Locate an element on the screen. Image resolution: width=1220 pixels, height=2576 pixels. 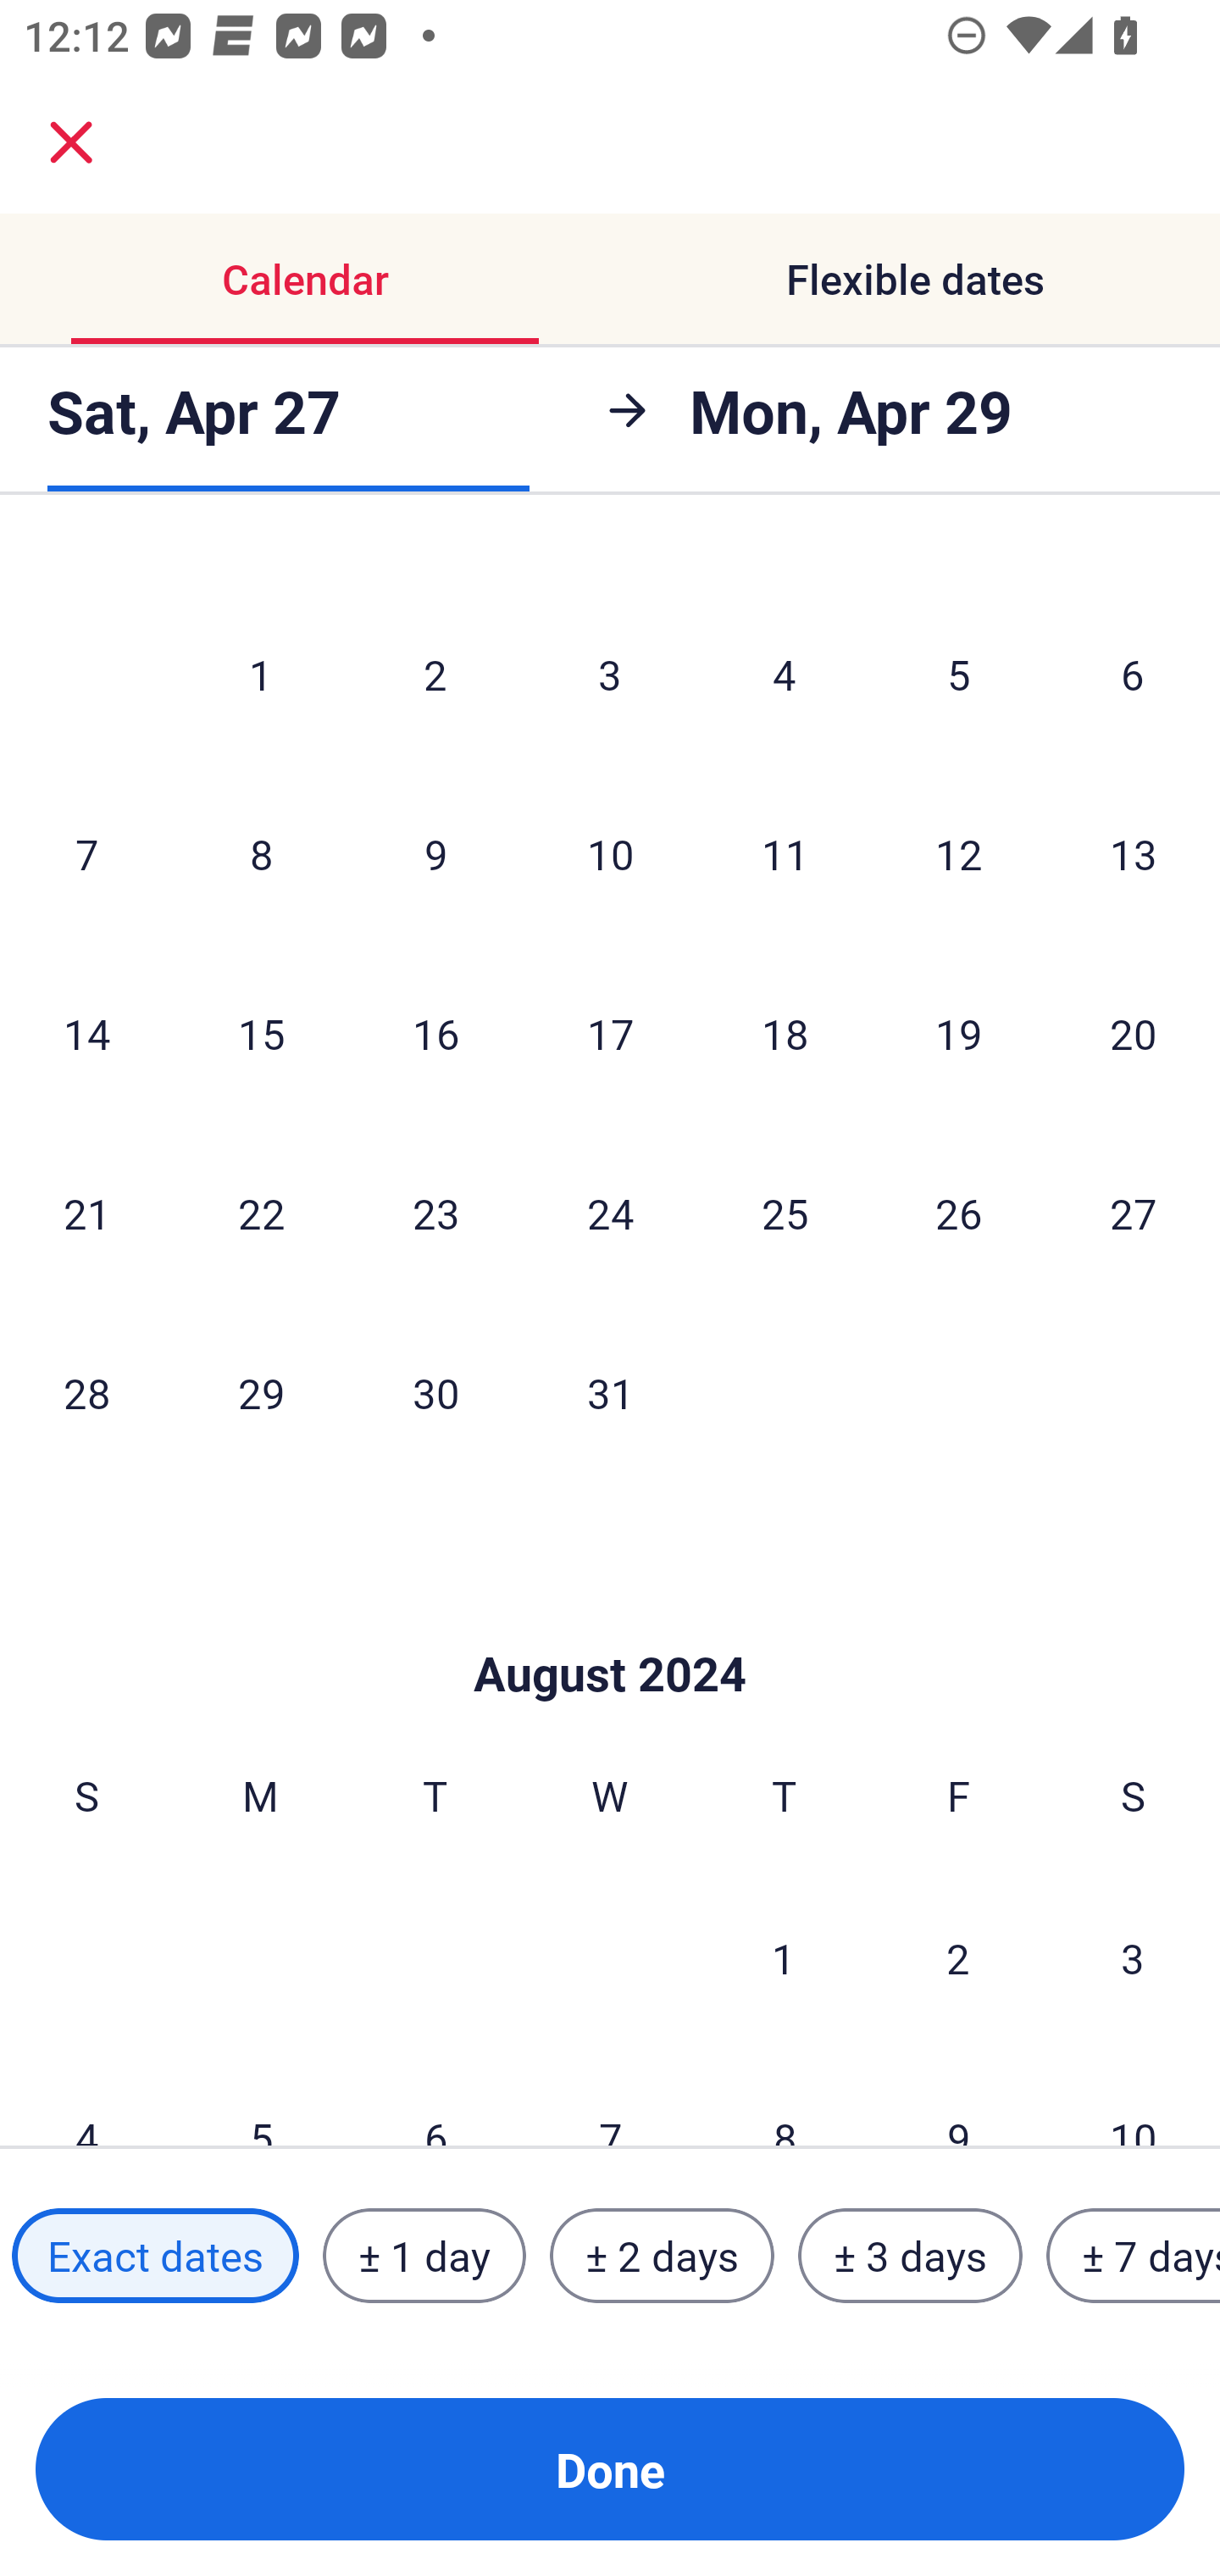
27 Saturday, July 27, 2024 is located at coordinates (1134, 1213).